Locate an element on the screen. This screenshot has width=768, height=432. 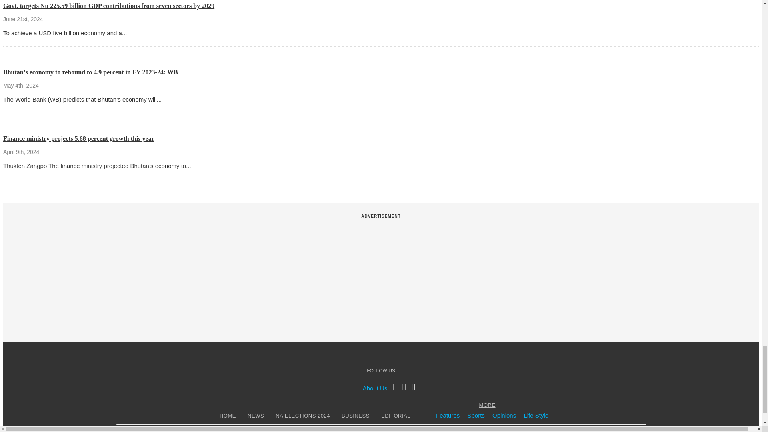
NEWS is located at coordinates (256, 416).